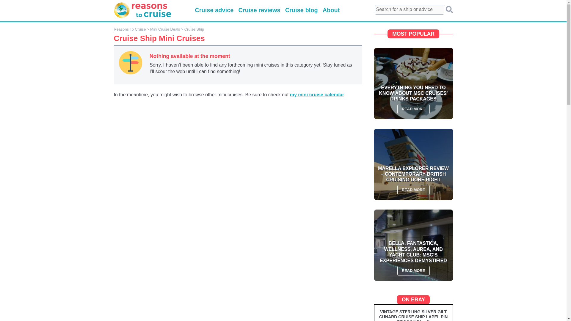 Image resolution: width=571 pixels, height=321 pixels. I want to click on Go to Mini Cruise Deals., so click(165, 29).